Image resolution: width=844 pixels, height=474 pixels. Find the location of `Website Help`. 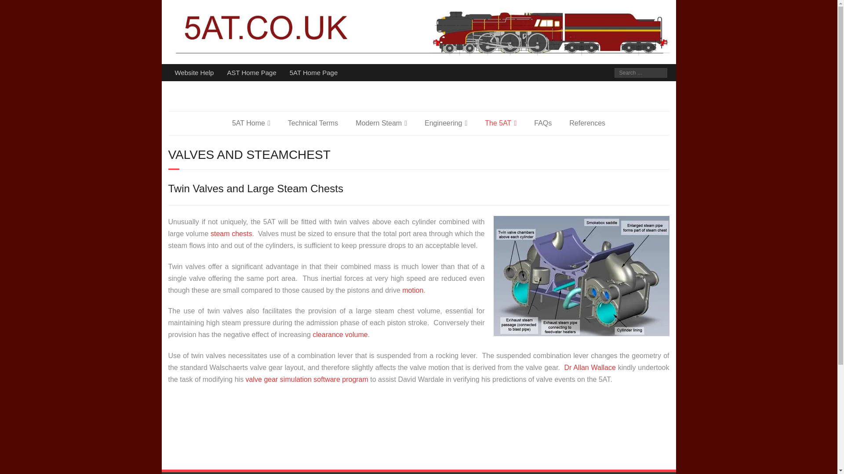

Website Help is located at coordinates (194, 72).